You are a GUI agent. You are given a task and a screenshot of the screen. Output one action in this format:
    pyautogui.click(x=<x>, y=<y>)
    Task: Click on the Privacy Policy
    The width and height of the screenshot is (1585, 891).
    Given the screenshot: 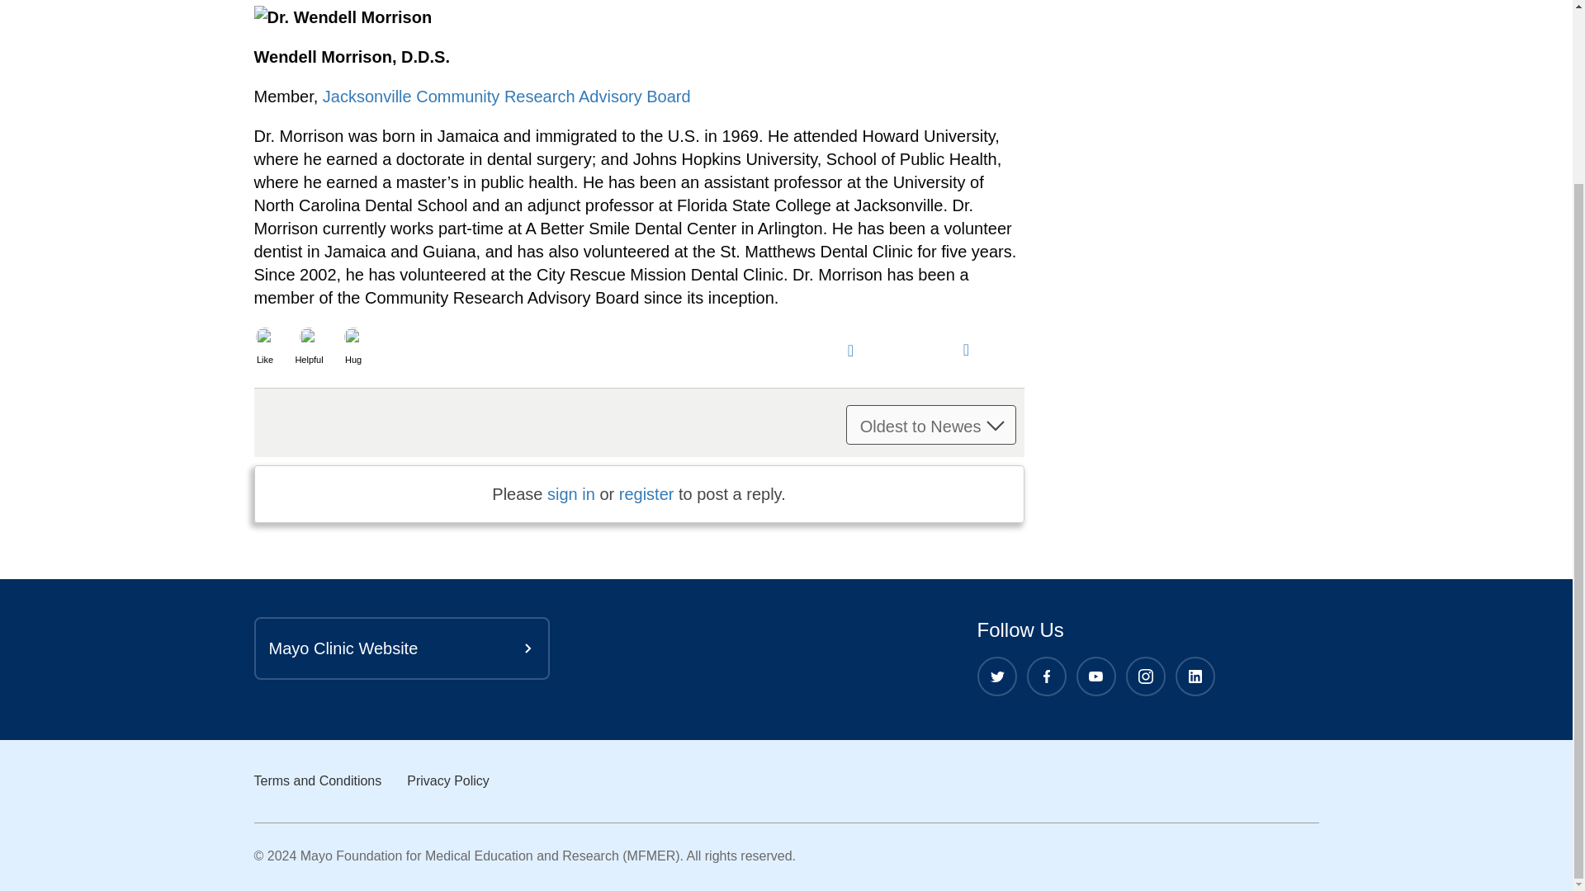 What is the action you would take?
    pyautogui.click(x=448, y=780)
    